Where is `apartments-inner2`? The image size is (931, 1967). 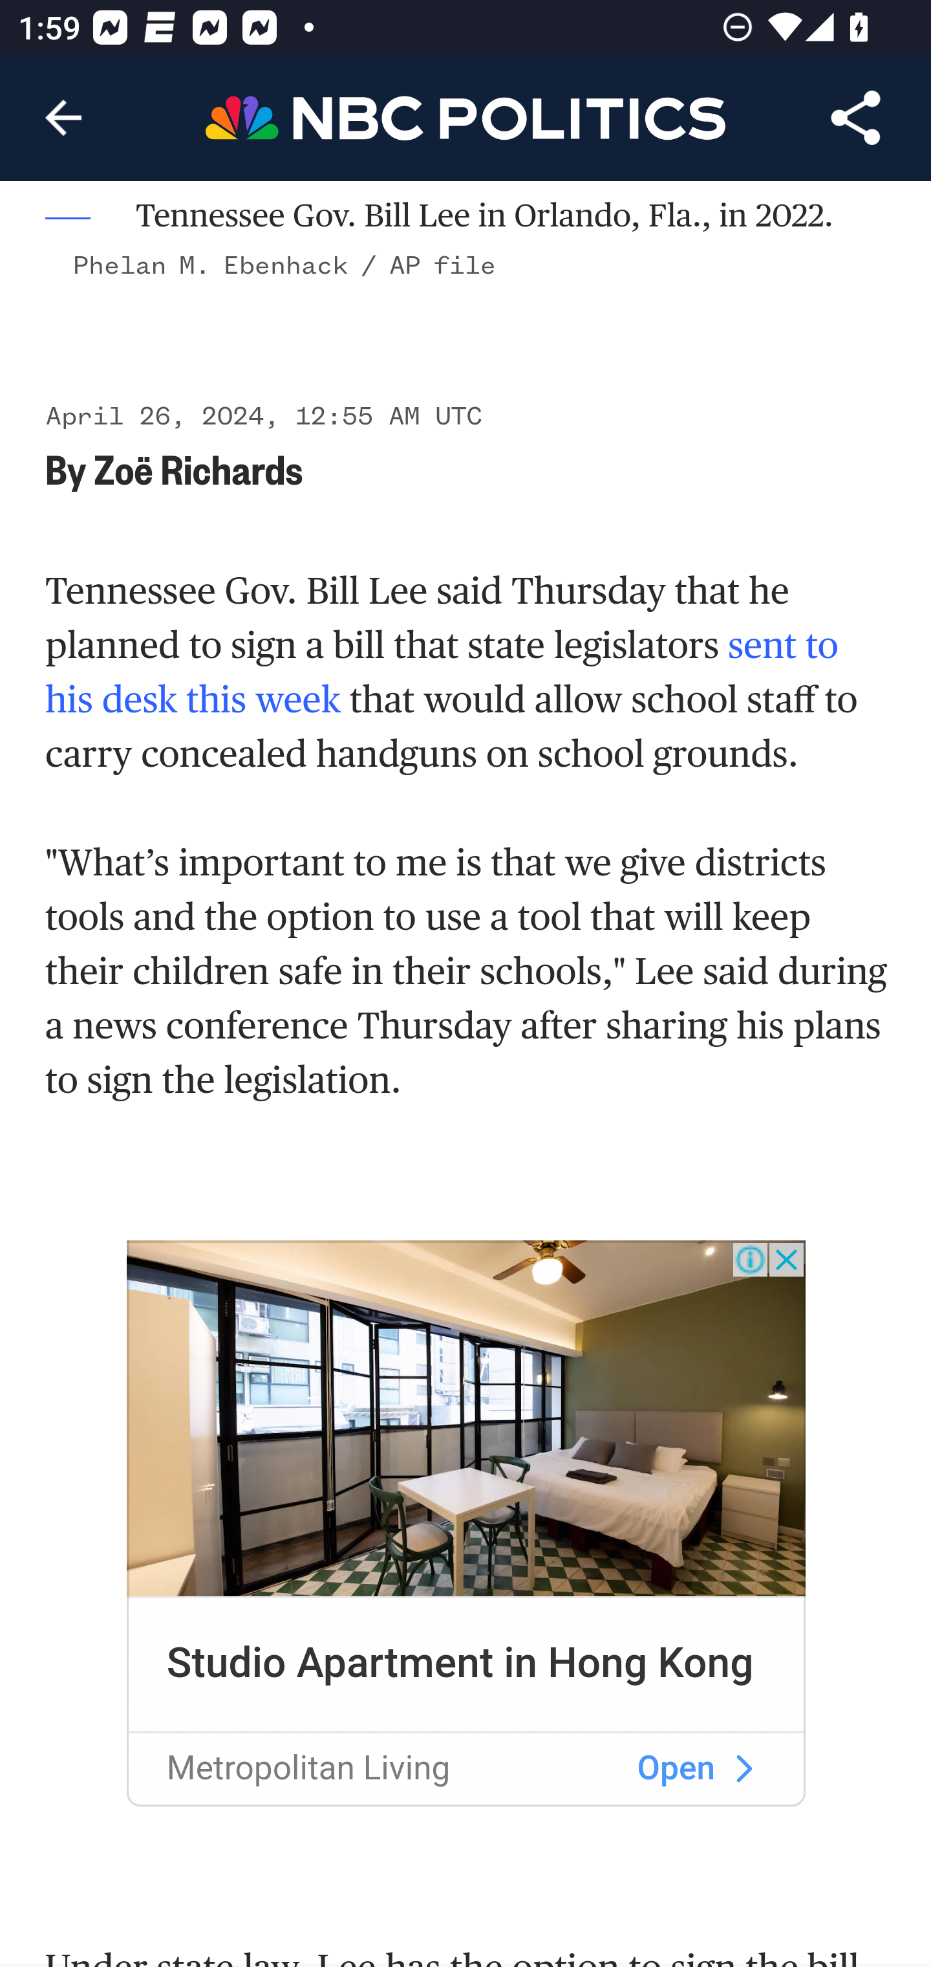 apartments-inner2 is located at coordinates (467, 1420).